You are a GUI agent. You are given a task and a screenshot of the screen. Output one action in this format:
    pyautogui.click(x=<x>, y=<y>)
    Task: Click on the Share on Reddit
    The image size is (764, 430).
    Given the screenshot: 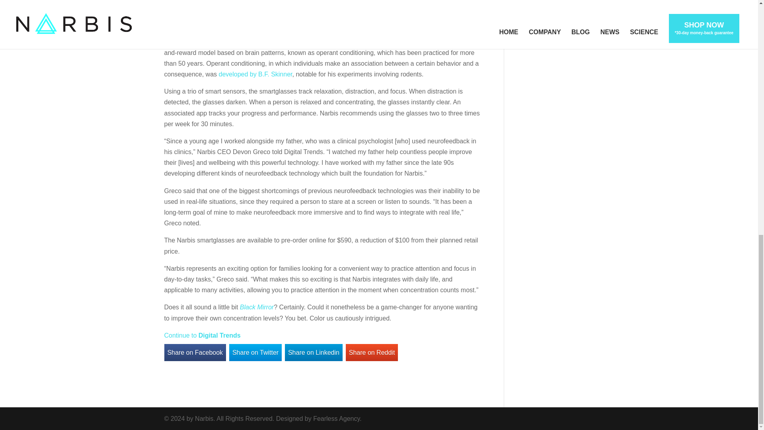 What is the action you would take?
    pyautogui.click(x=372, y=353)
    